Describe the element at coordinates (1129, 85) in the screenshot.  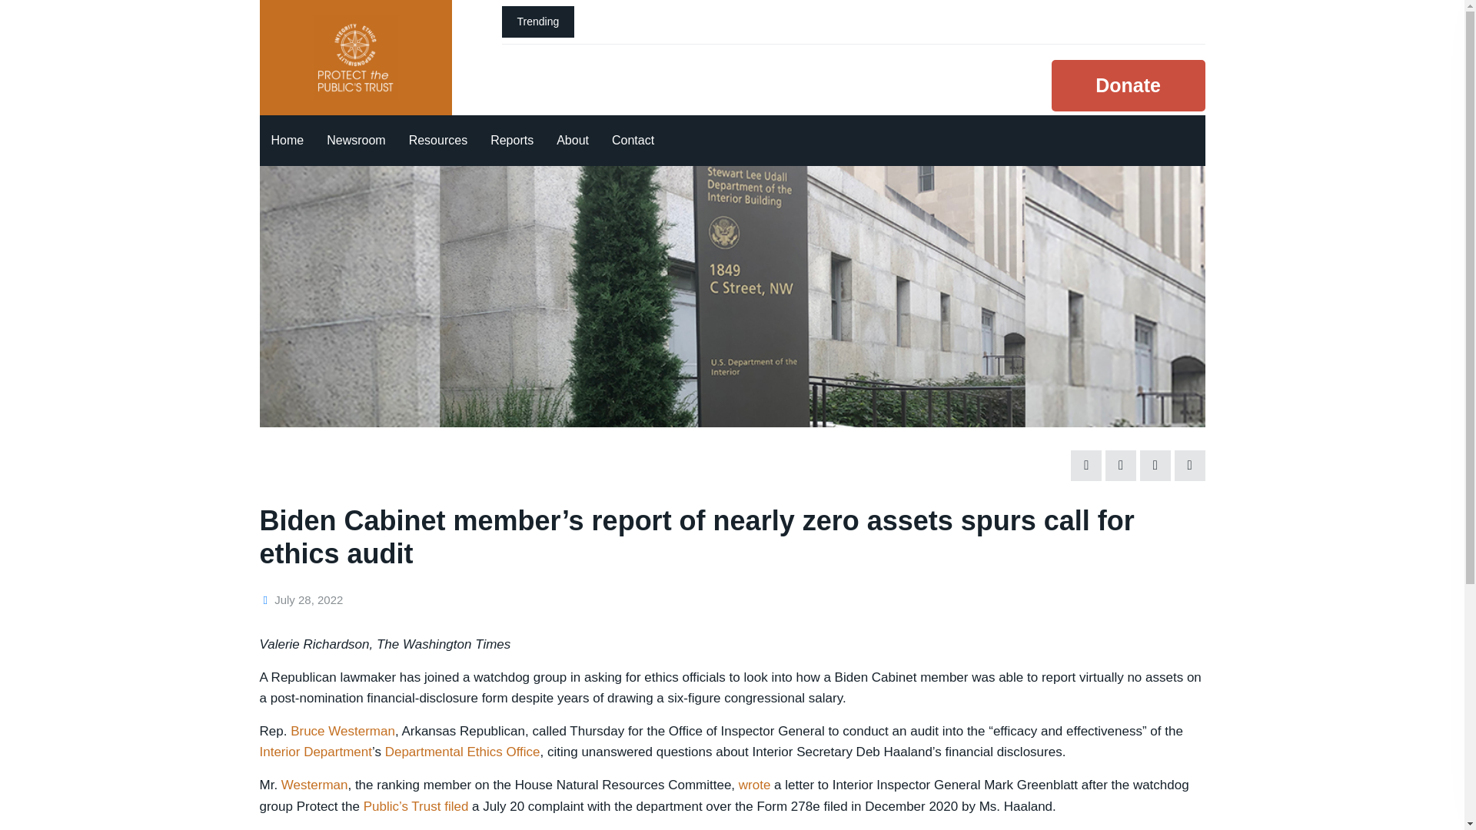
I see `Donate` at that location.